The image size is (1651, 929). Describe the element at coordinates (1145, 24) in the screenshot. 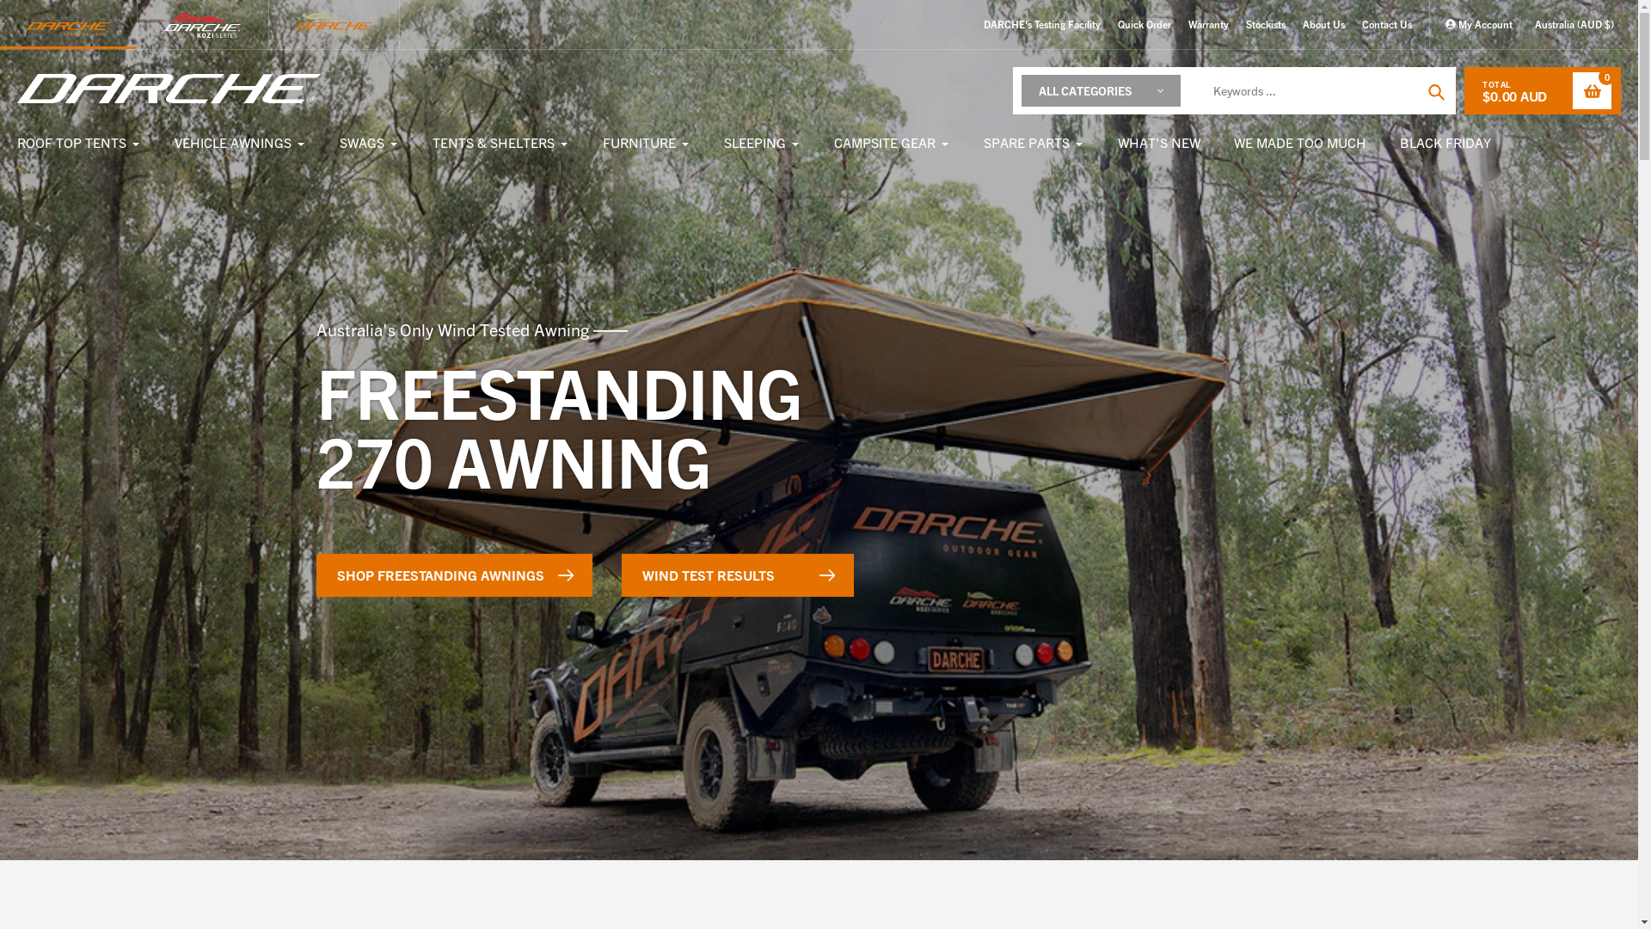

I see `Quick Order` at that location.